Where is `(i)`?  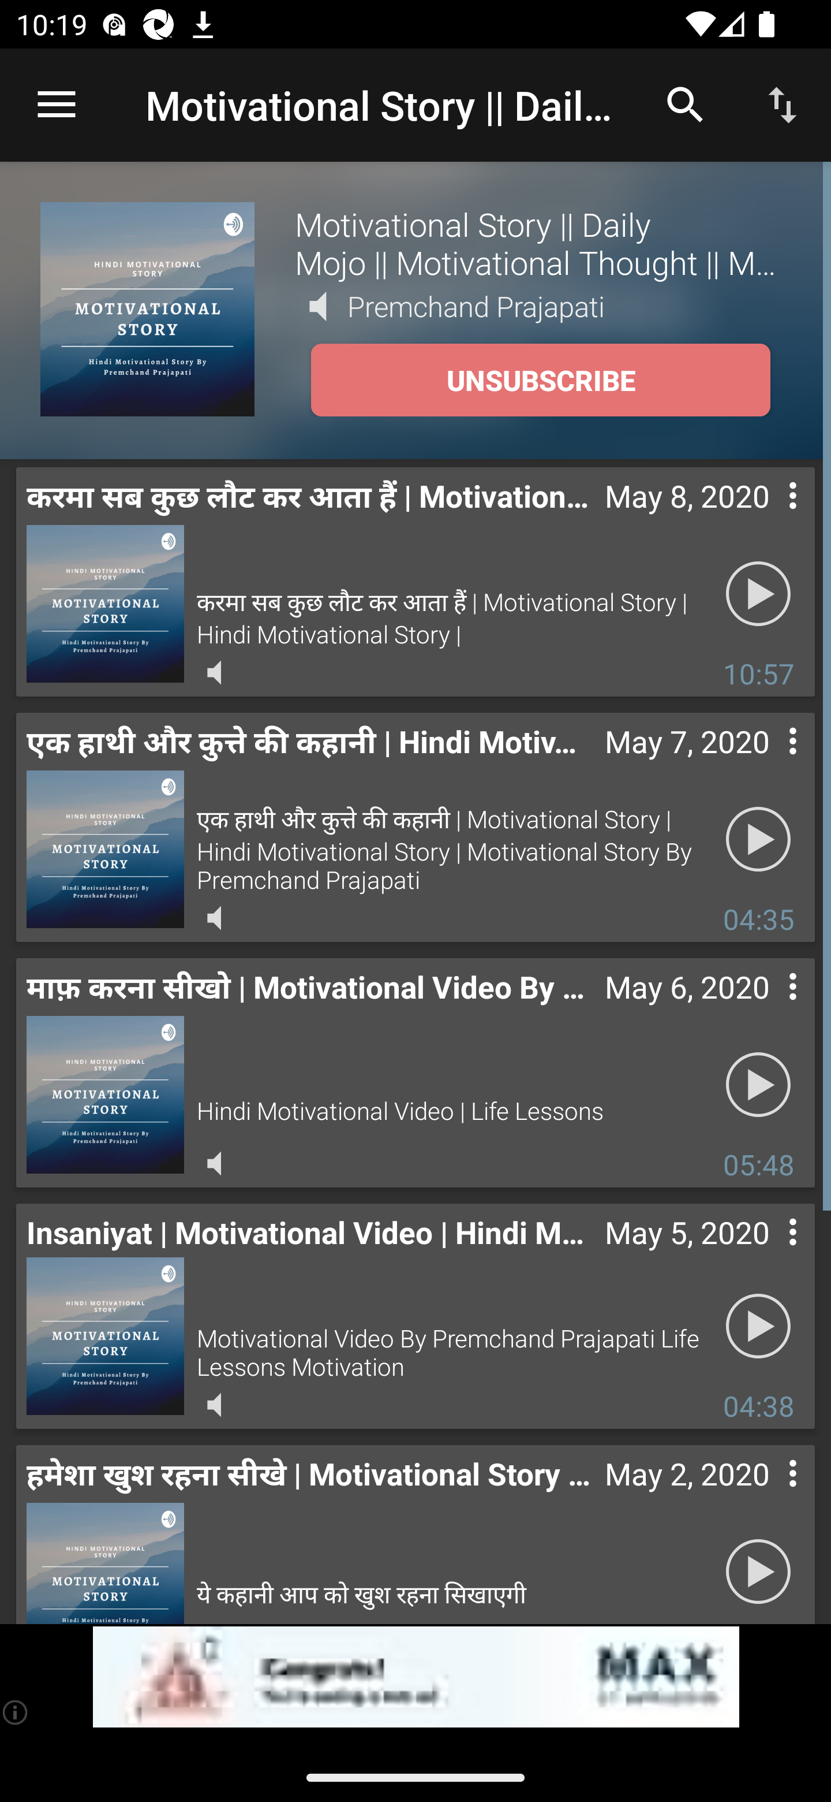 (i) is located at coordinates (16, 1712).